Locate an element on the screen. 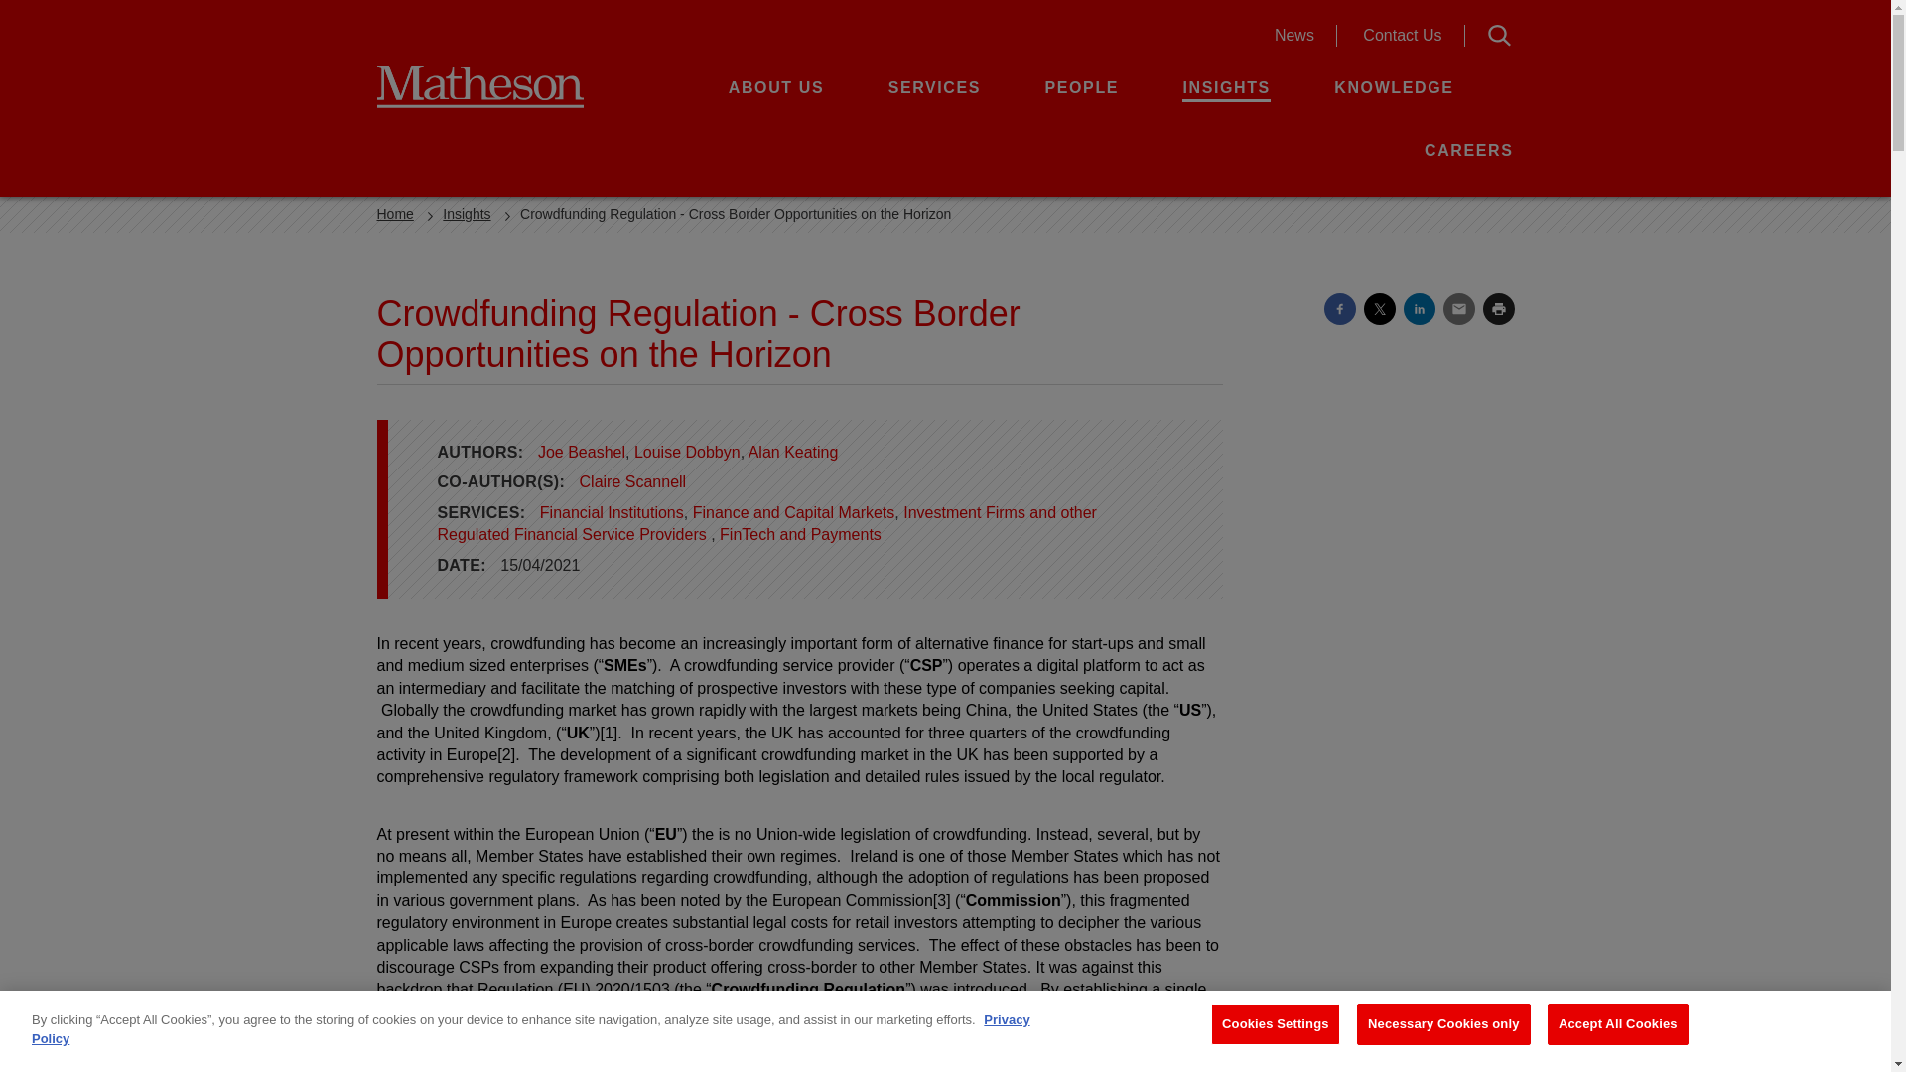 Image resolution: width=1906 pixels, height=1072 pixels. Finance and Capital Markets is located at coordinates (794, 512).